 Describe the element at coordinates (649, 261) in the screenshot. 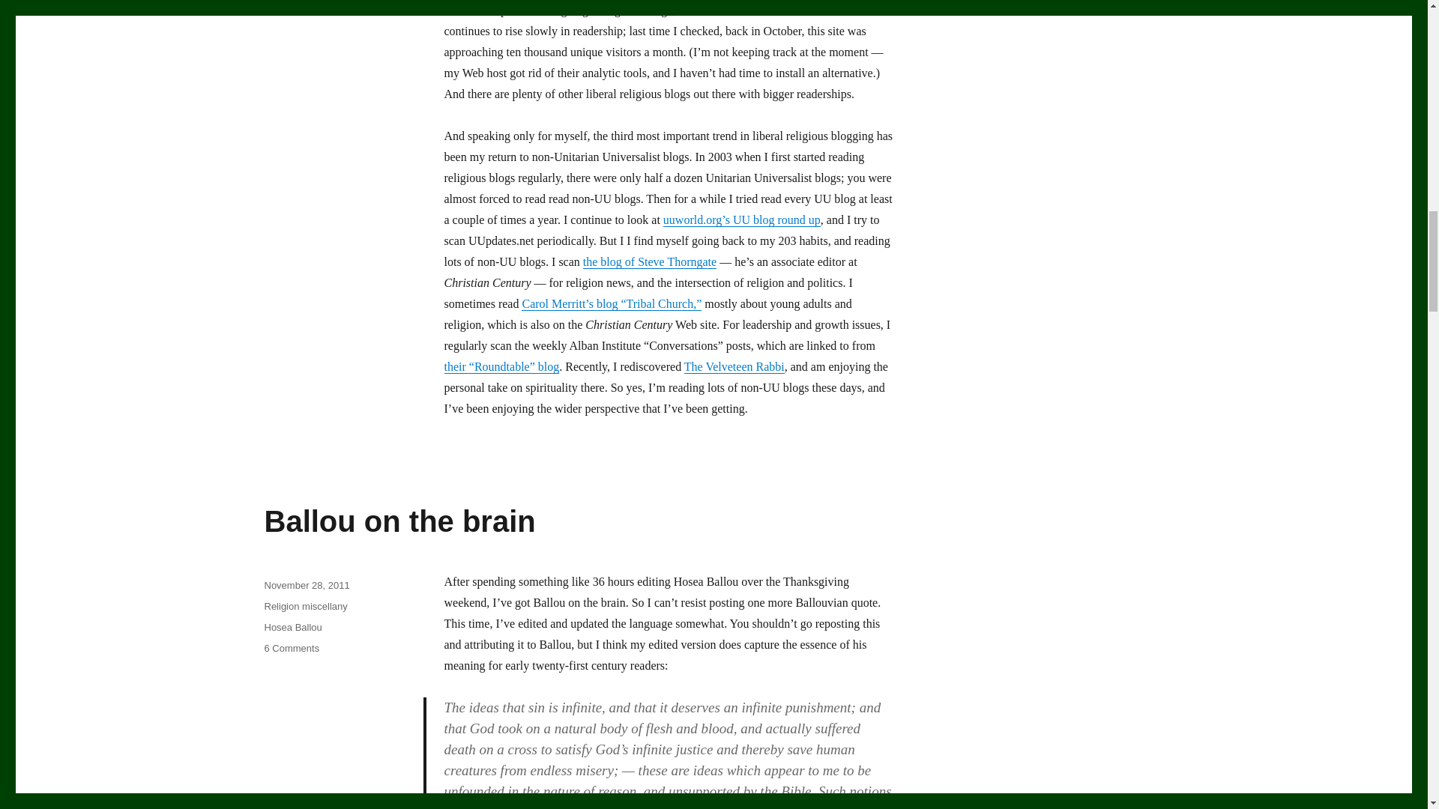

I see `the blog of Steve Thorngate` at that location.